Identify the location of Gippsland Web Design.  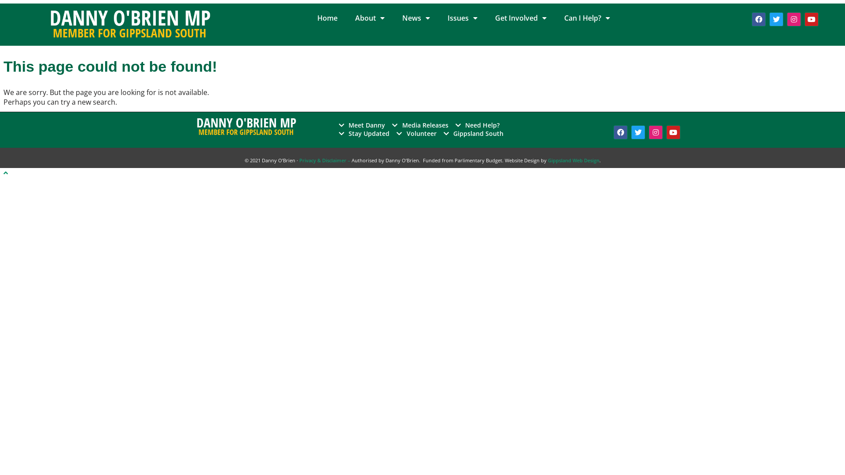
(573, 160).